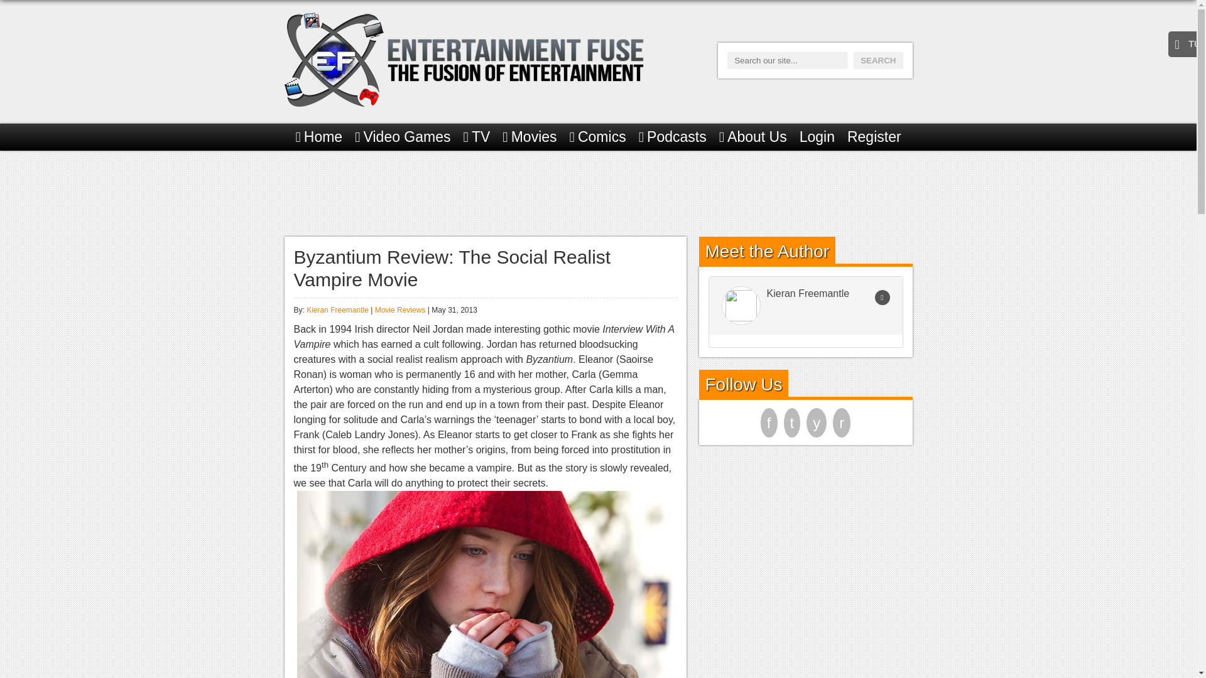  I want to click on Video Games, so click(402, 137).